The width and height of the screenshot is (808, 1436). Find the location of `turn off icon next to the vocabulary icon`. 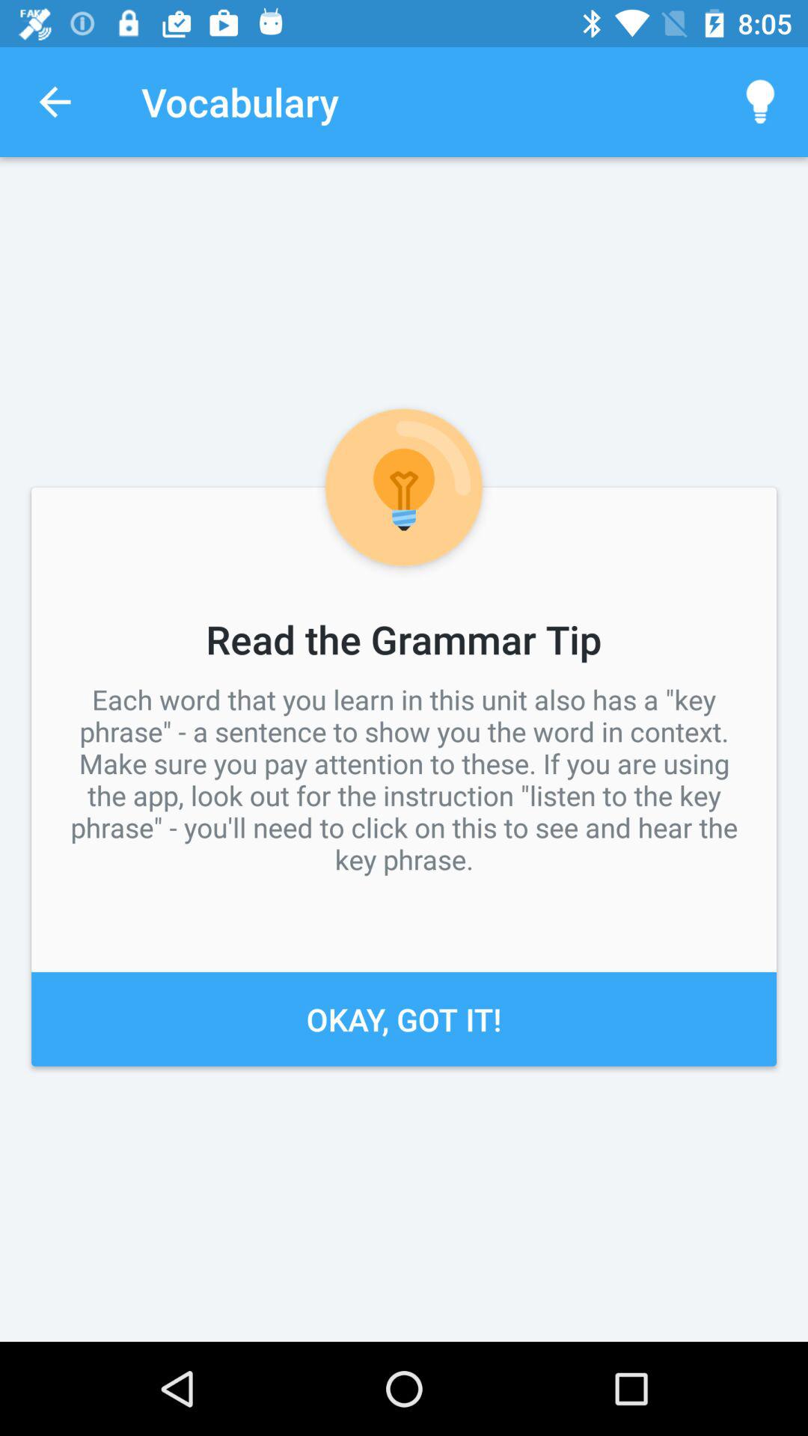

turn off icon next to the vocabulary icon is located at coordinates (55, 102).